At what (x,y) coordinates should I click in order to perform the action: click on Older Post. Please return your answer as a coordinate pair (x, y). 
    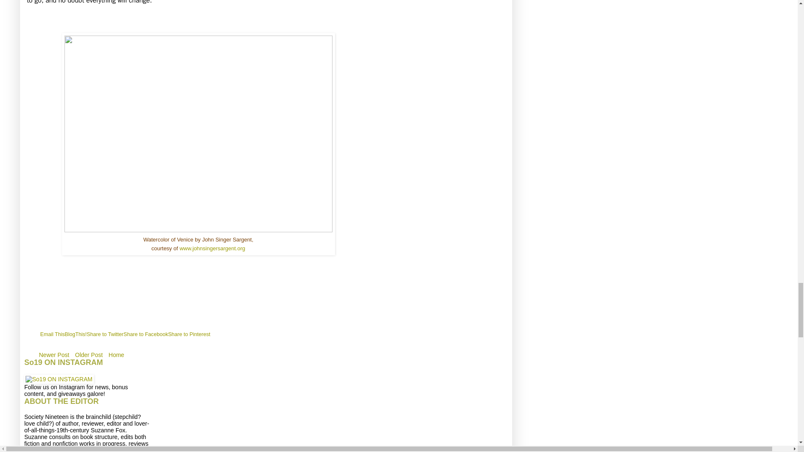
    Looking at the image, I should click on (89, 354).